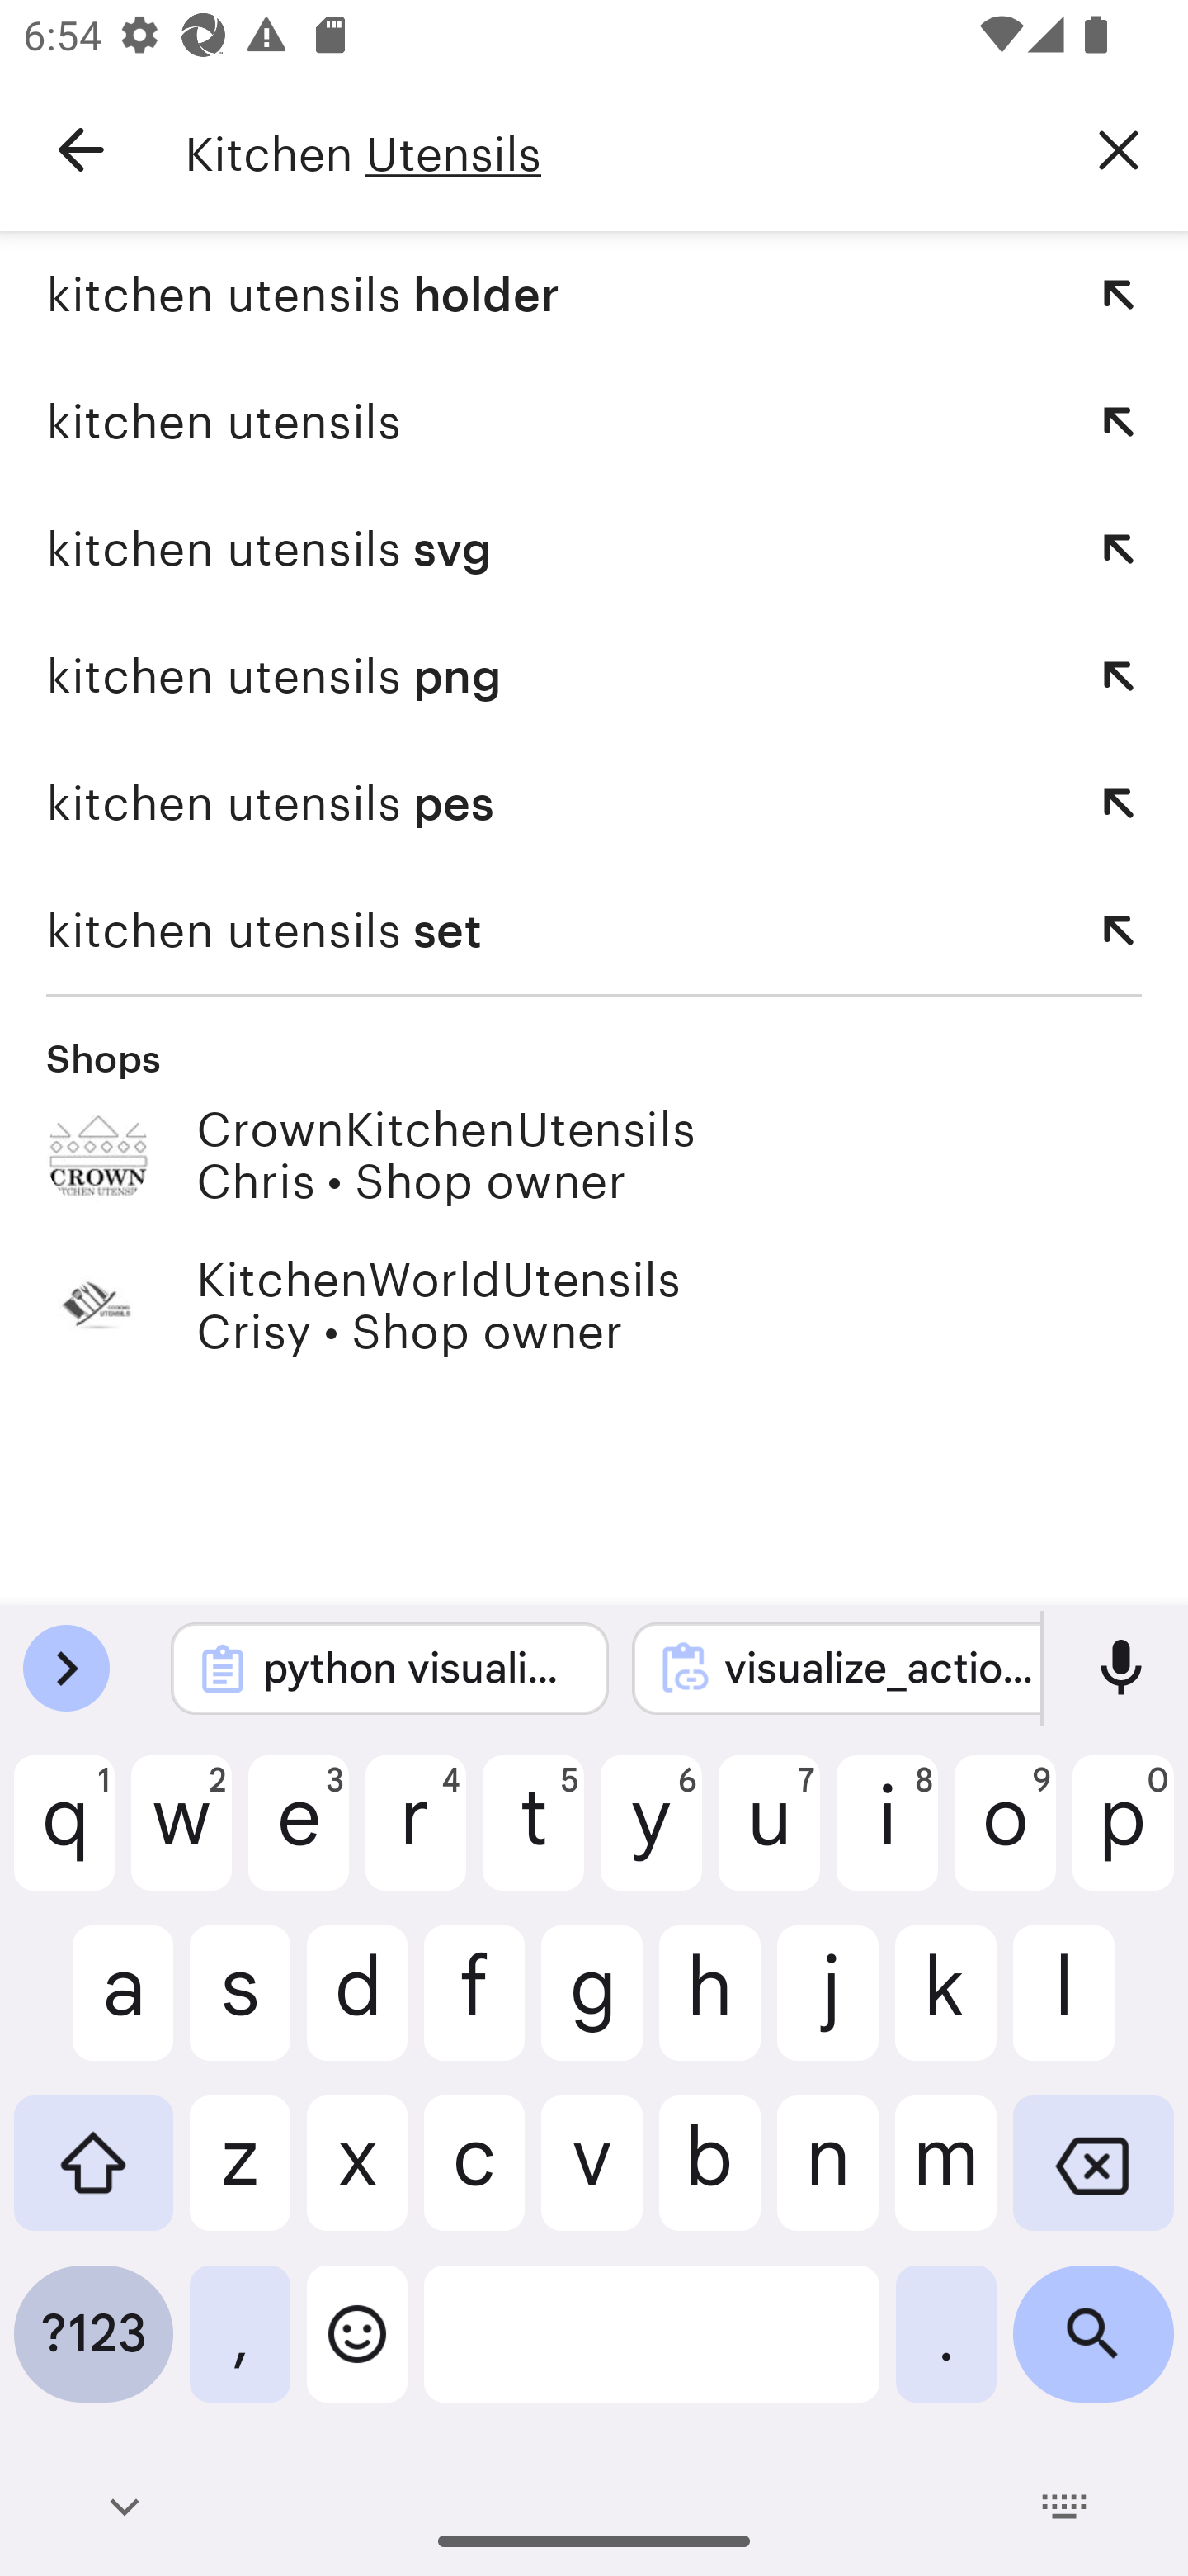 The width and height of the screenshot is (1188, 2576). I want to click on Kitchen Utensils, so click(617, 150).